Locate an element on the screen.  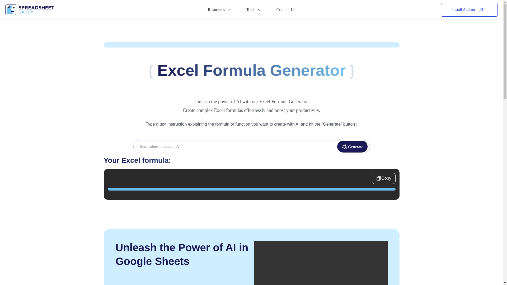
Generate is located at coordinates (352, 147).